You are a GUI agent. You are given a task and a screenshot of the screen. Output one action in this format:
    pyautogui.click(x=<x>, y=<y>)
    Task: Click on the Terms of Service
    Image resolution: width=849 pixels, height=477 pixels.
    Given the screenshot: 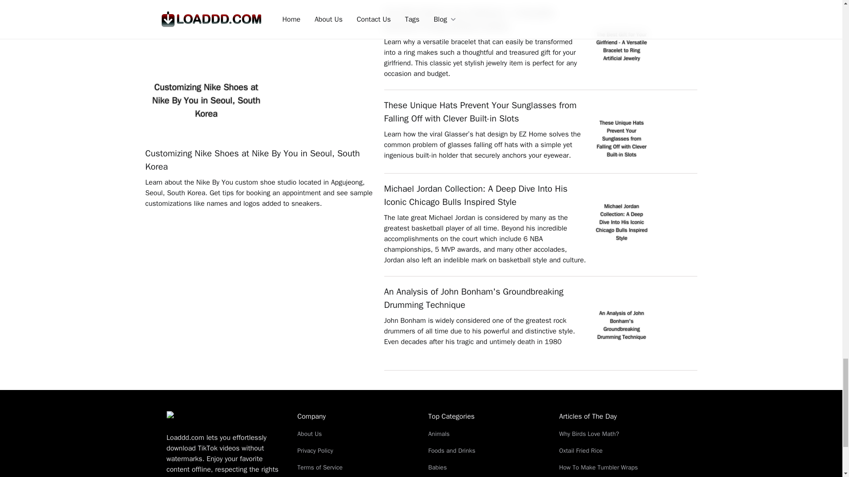 What is the action you would take?
    pyautogui.click(x=356, y=467)
    